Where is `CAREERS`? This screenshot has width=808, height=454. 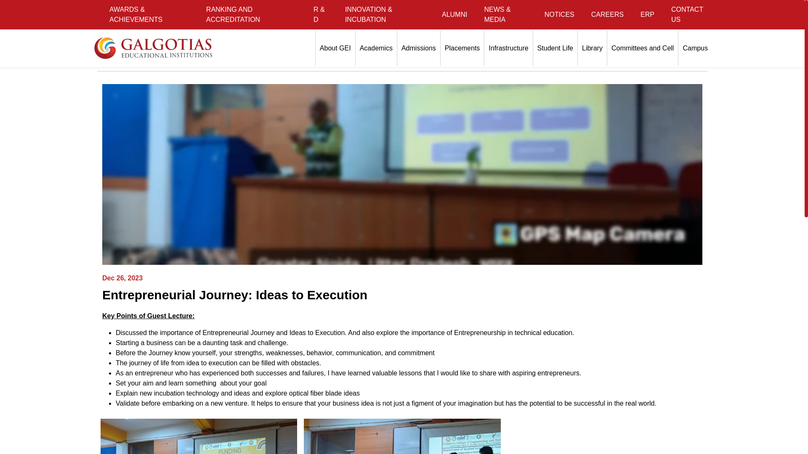 CAREERS is located at coordinates (607, 14).